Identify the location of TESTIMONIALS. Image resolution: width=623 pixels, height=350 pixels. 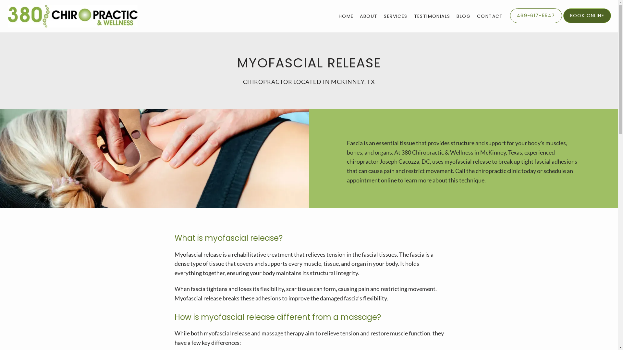
(432, 16).